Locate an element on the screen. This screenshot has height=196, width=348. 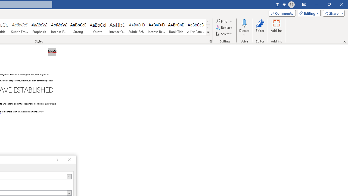
Comments is located at coordinates (282, 13).